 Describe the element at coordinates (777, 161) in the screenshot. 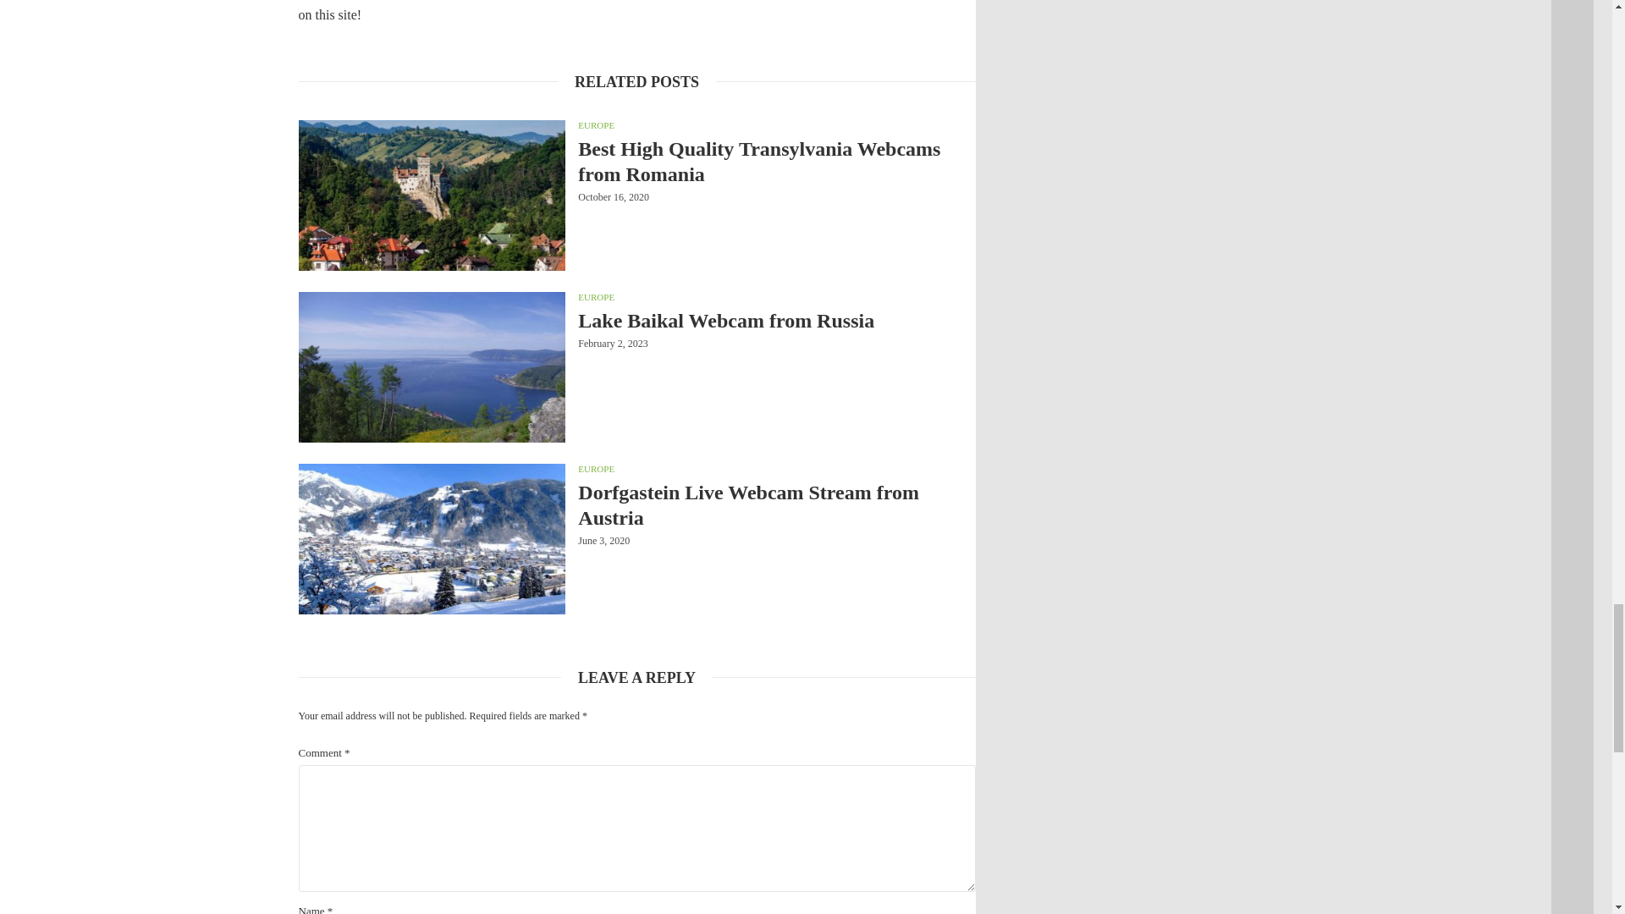

I see `Best High Quality Transylvania Webcams from Romania` at that location.